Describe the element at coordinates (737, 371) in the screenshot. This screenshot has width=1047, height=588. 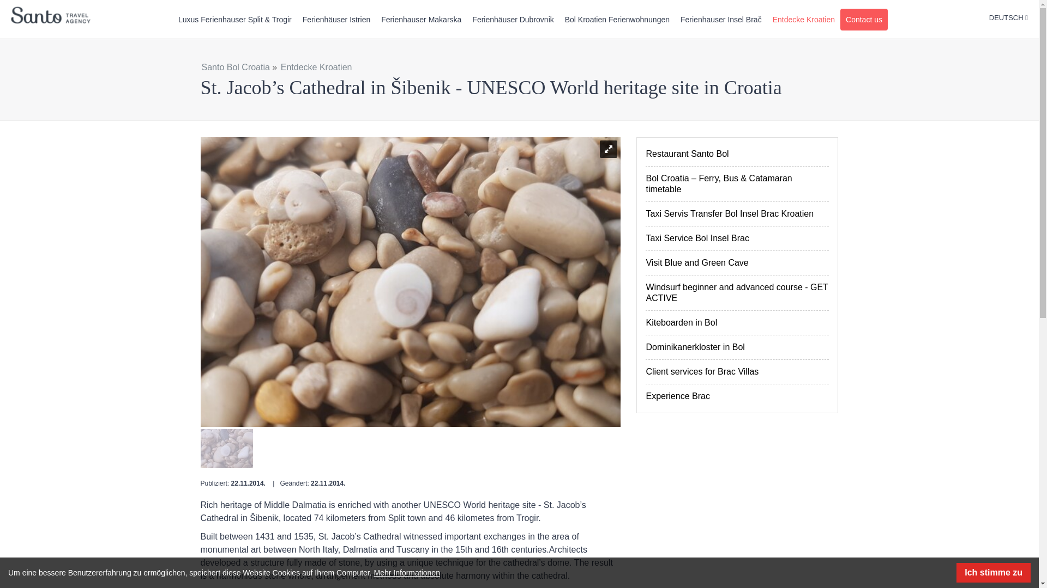
I see `Client services for Brac Villas` at that location.